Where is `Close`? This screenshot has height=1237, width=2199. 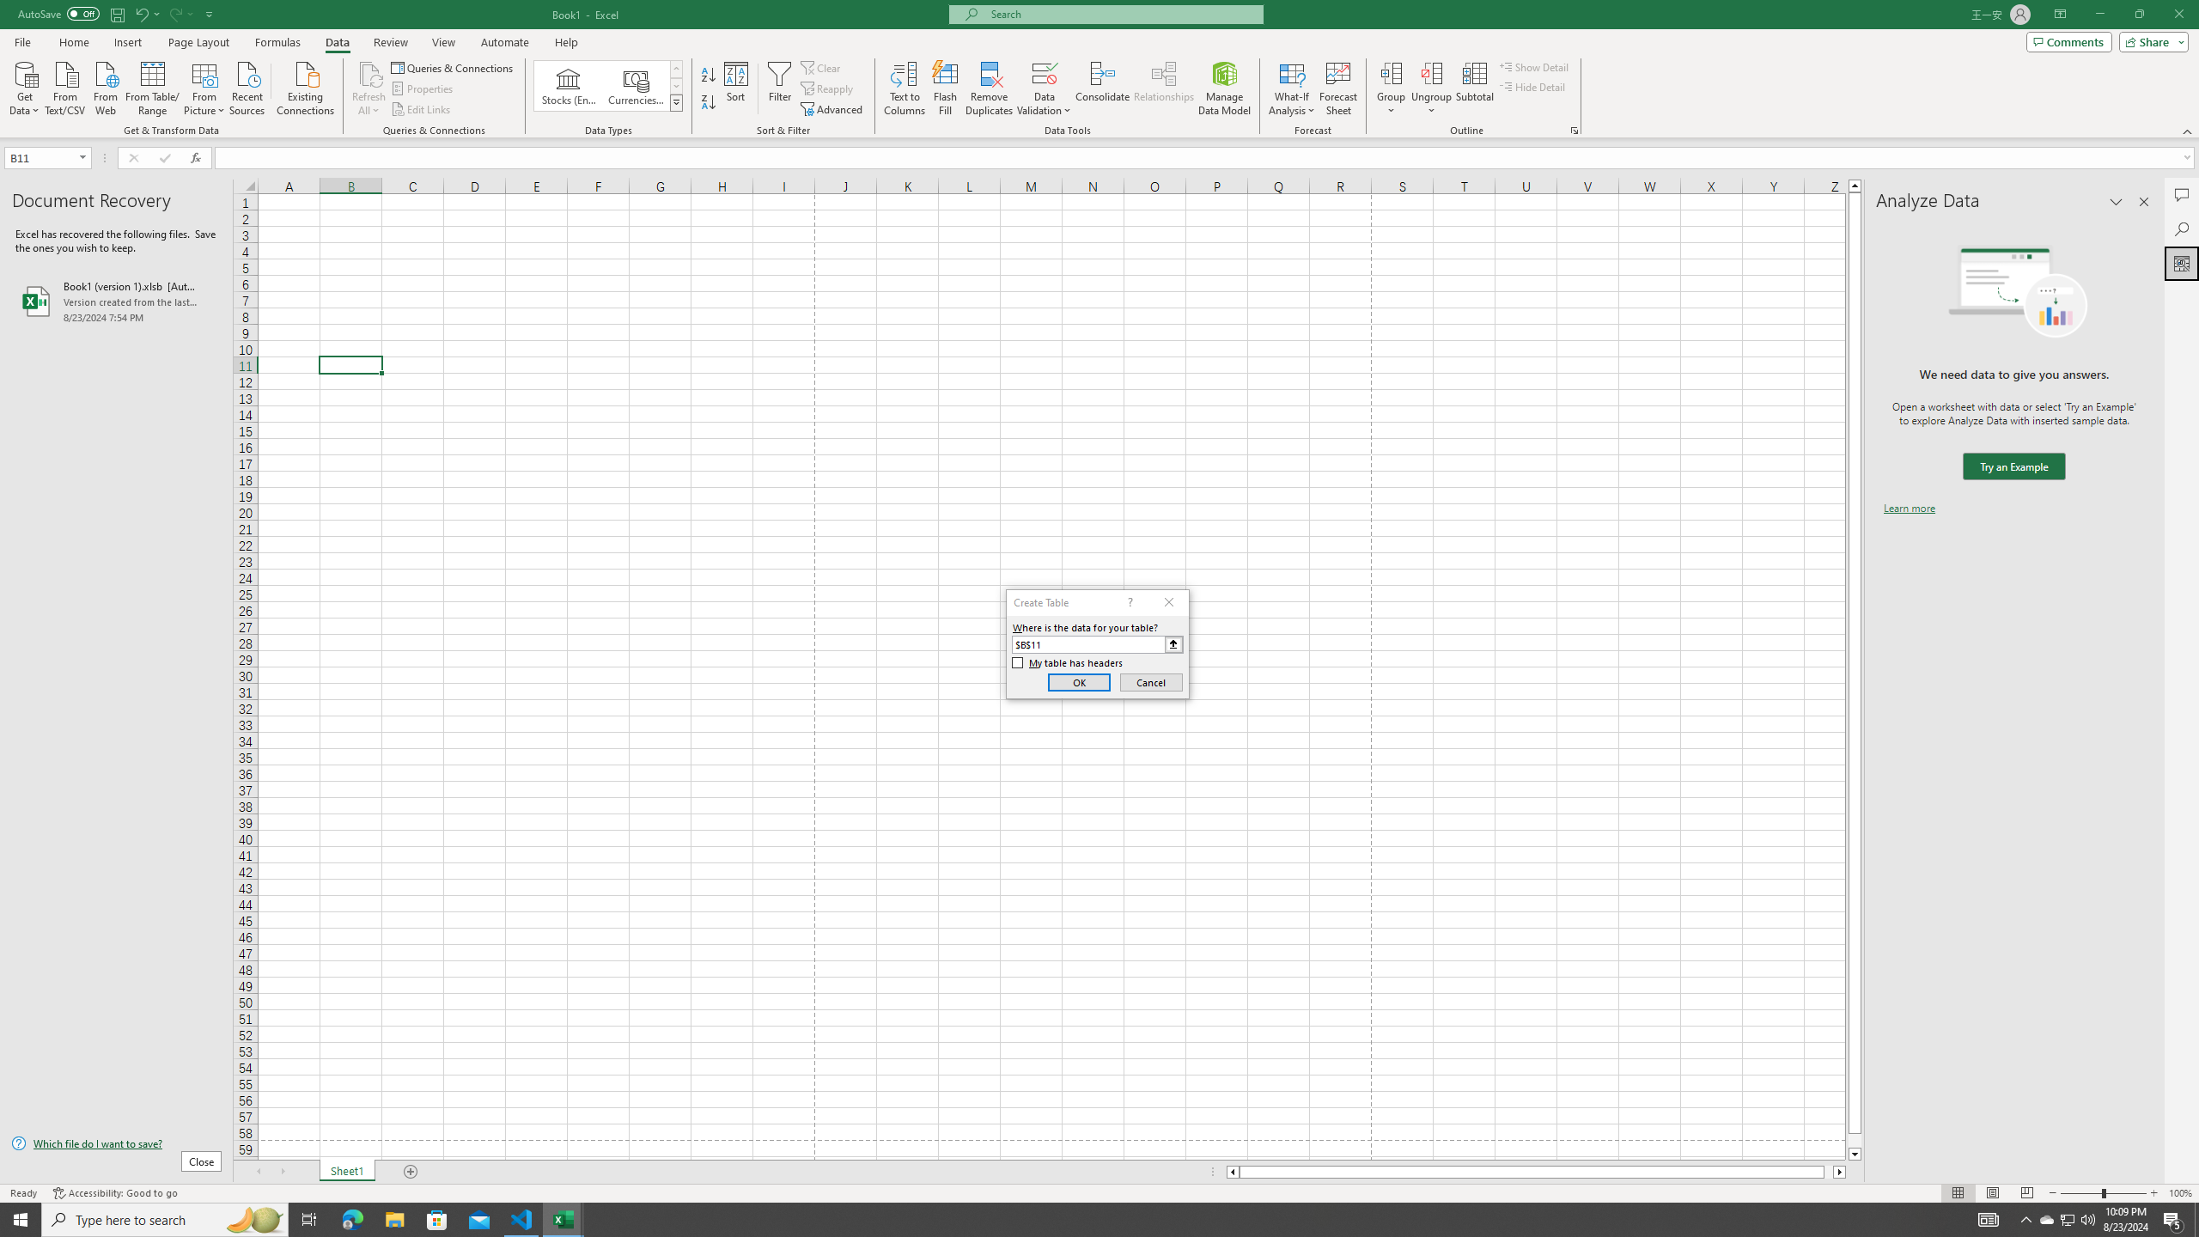 Close is located at coordinates (2178, 15).